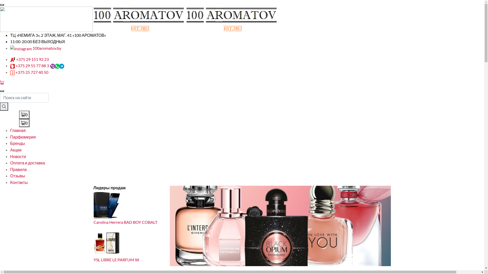 The width and height of the screenshot is (488, 274). What do you see at coordinates (187, 226) in the screenshot?
I see `Previous` at bounding box center [187, 226].